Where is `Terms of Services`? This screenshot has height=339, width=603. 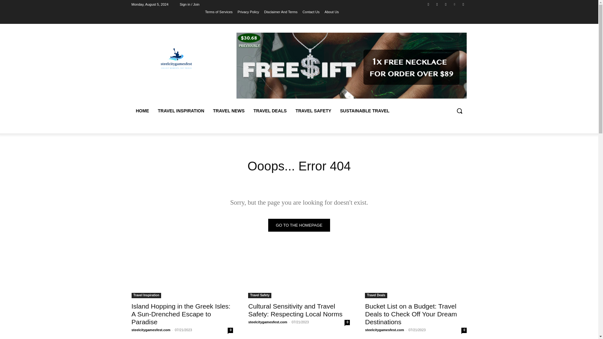
Terms of Services is located at coordinates (219, 12).